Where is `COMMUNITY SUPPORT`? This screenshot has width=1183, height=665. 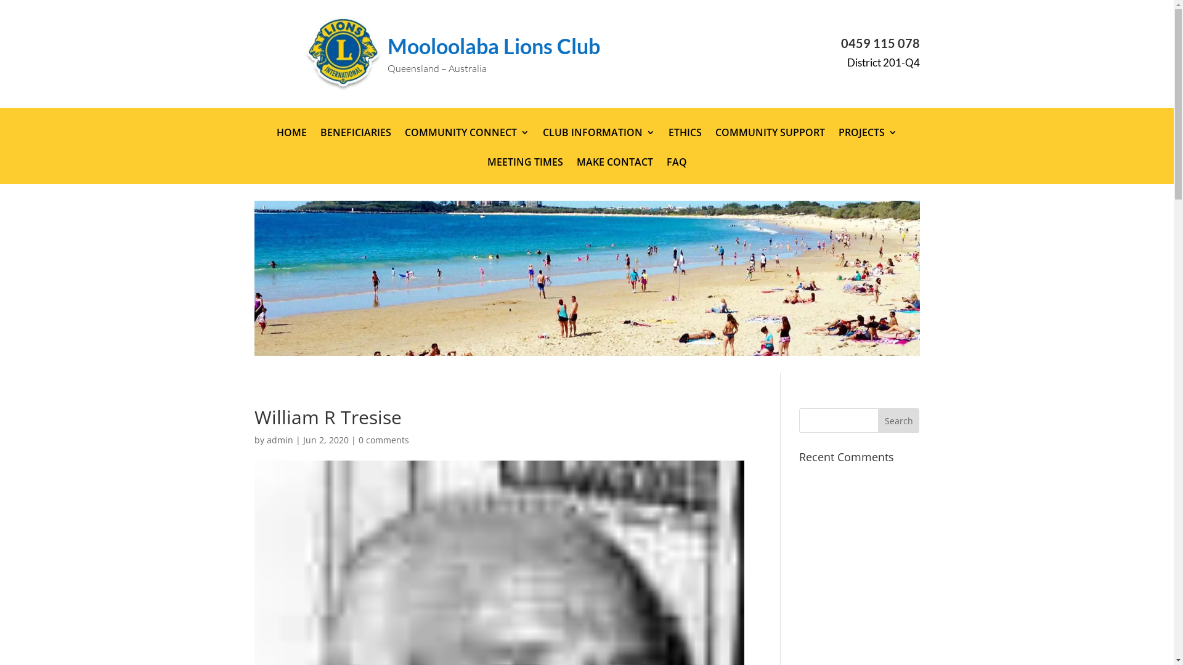 COMMUNITY SUPPORT is located at coordinates (770, 142).